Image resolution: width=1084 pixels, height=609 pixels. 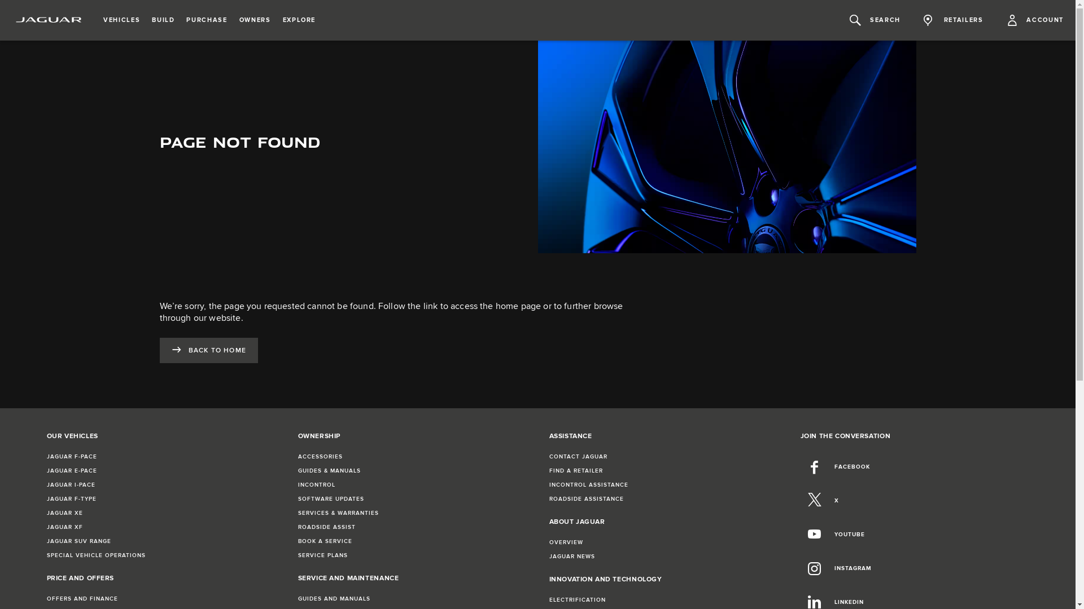 I want to click on GUIDES AND MANUALS, so click(x=334, y=599).